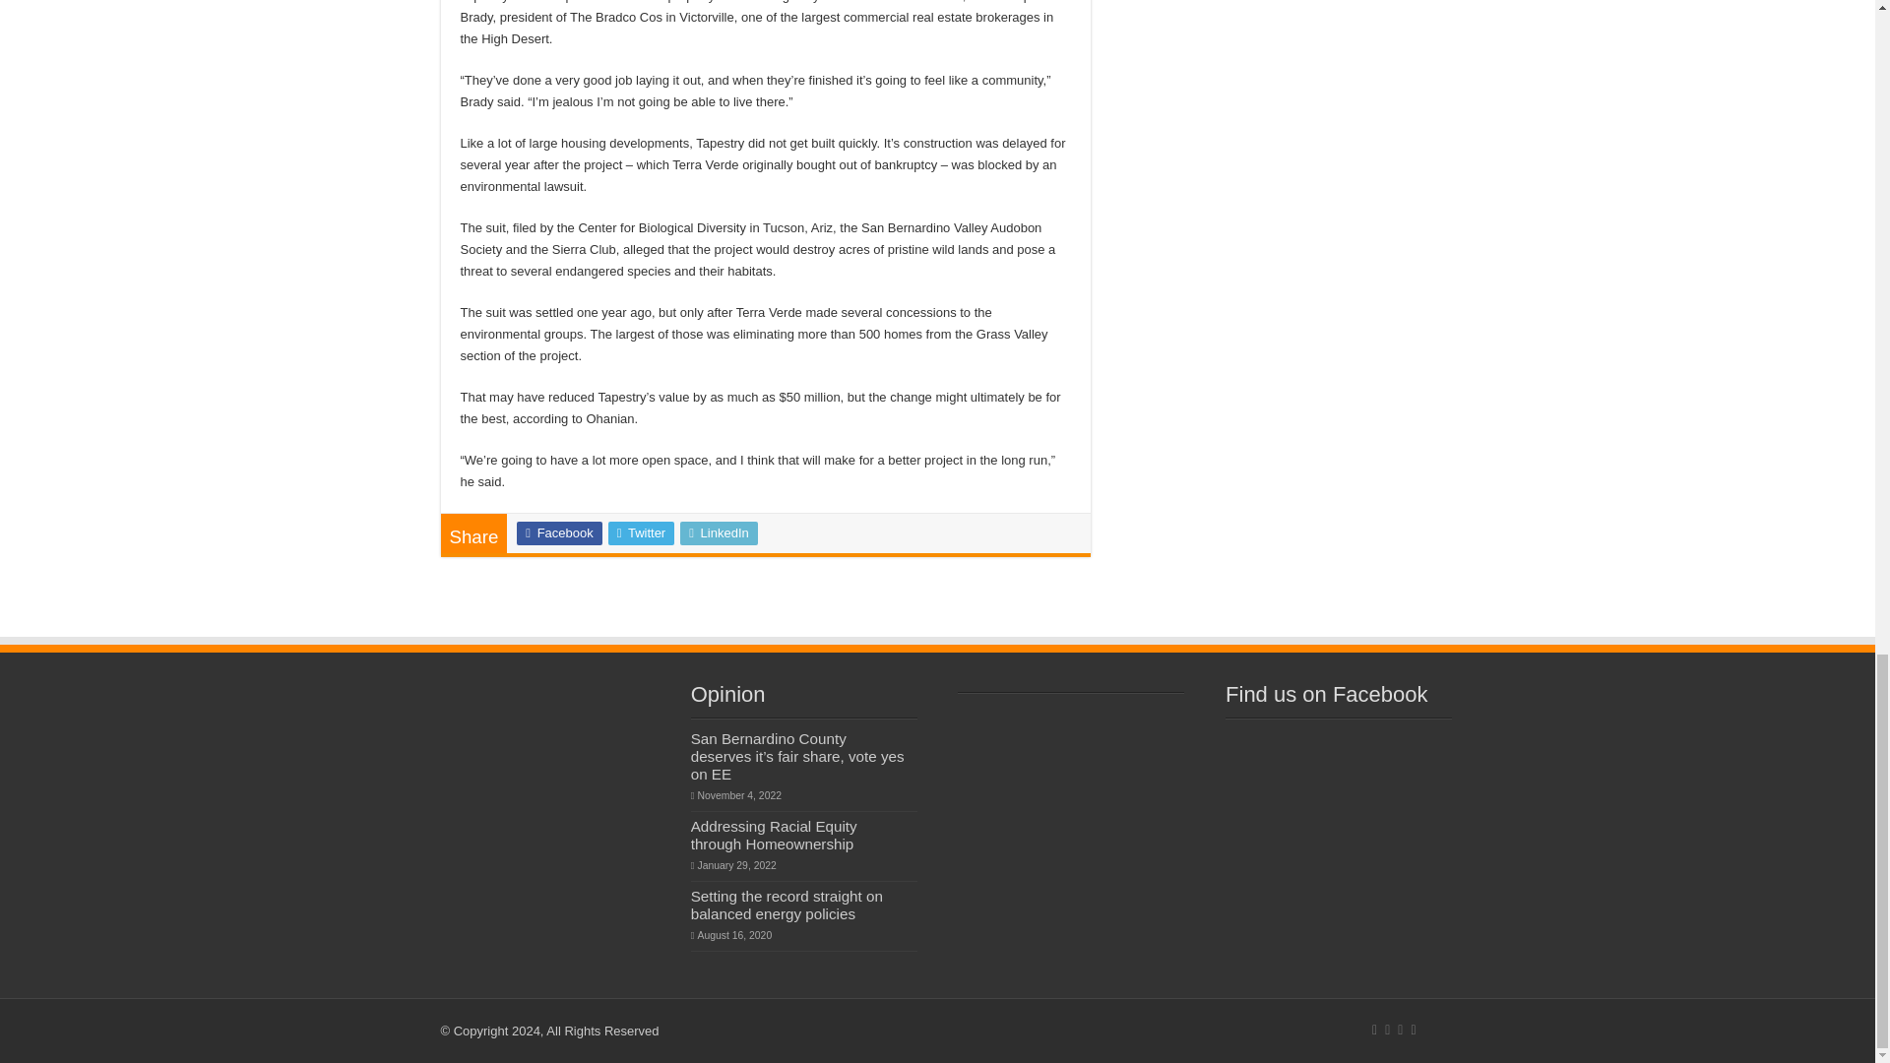 This screenshot has width=1890, height=1063. What do you see at coordinates (642, 533) in the screenshot?
I see `Twitter` at bounding box center [642, 533].